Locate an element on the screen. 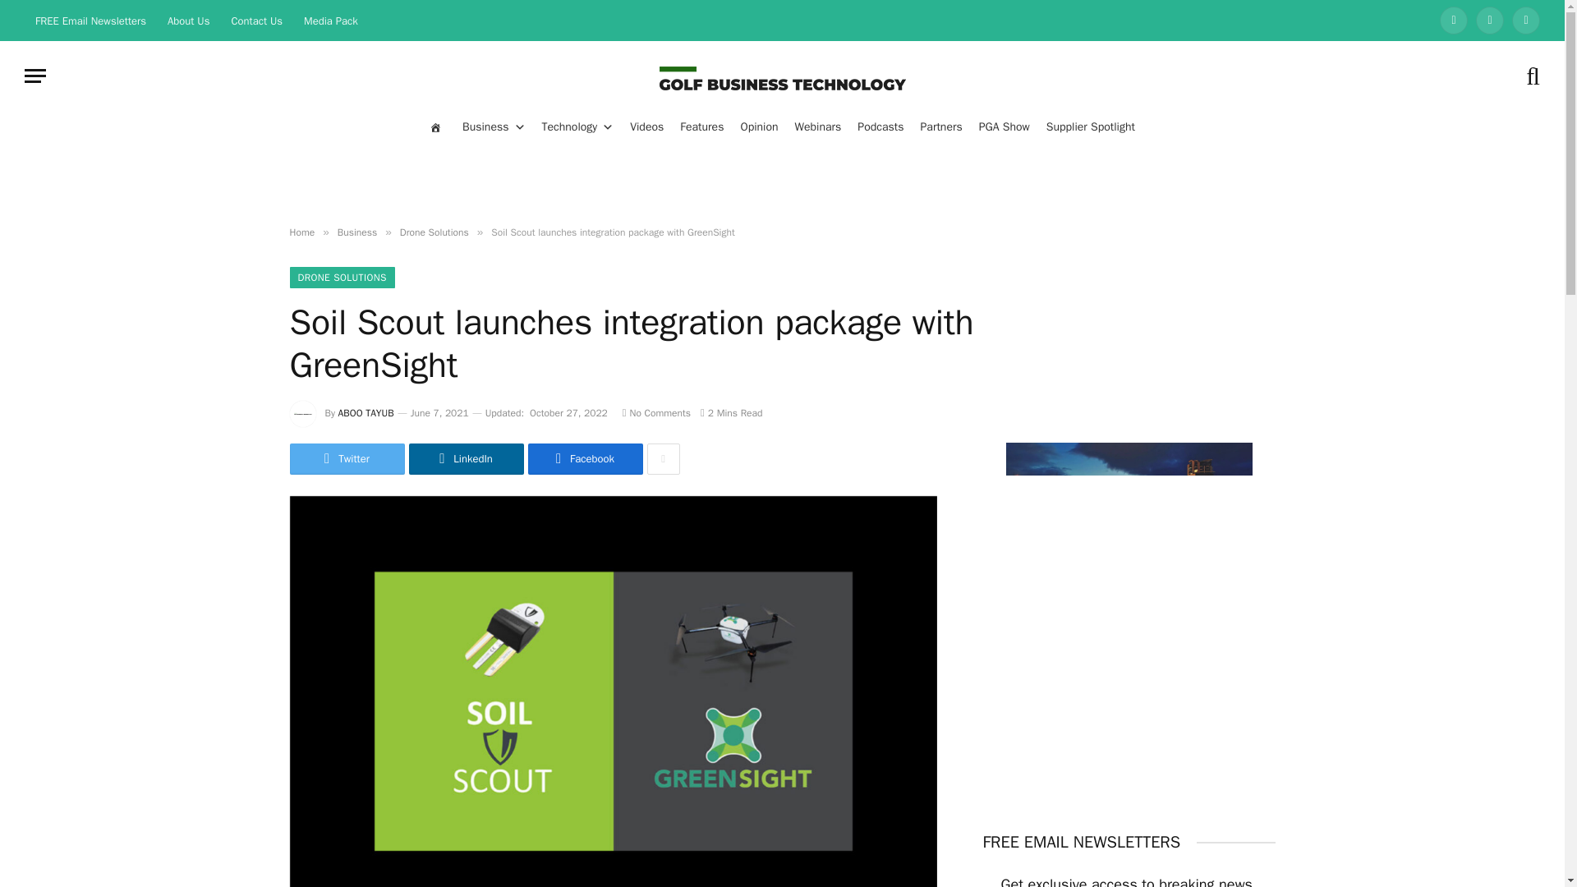  FREE Email Newsletters is located at coordinates (90, 20).